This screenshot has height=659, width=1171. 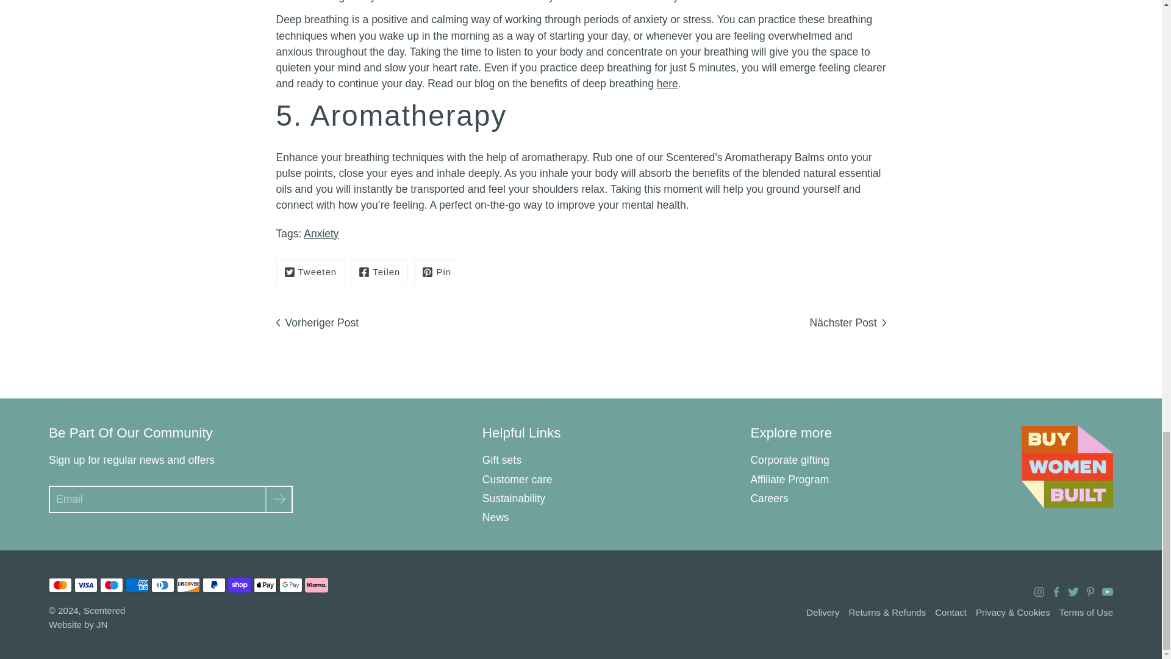 I want to click on Twitter, so click(x=310, y=272).